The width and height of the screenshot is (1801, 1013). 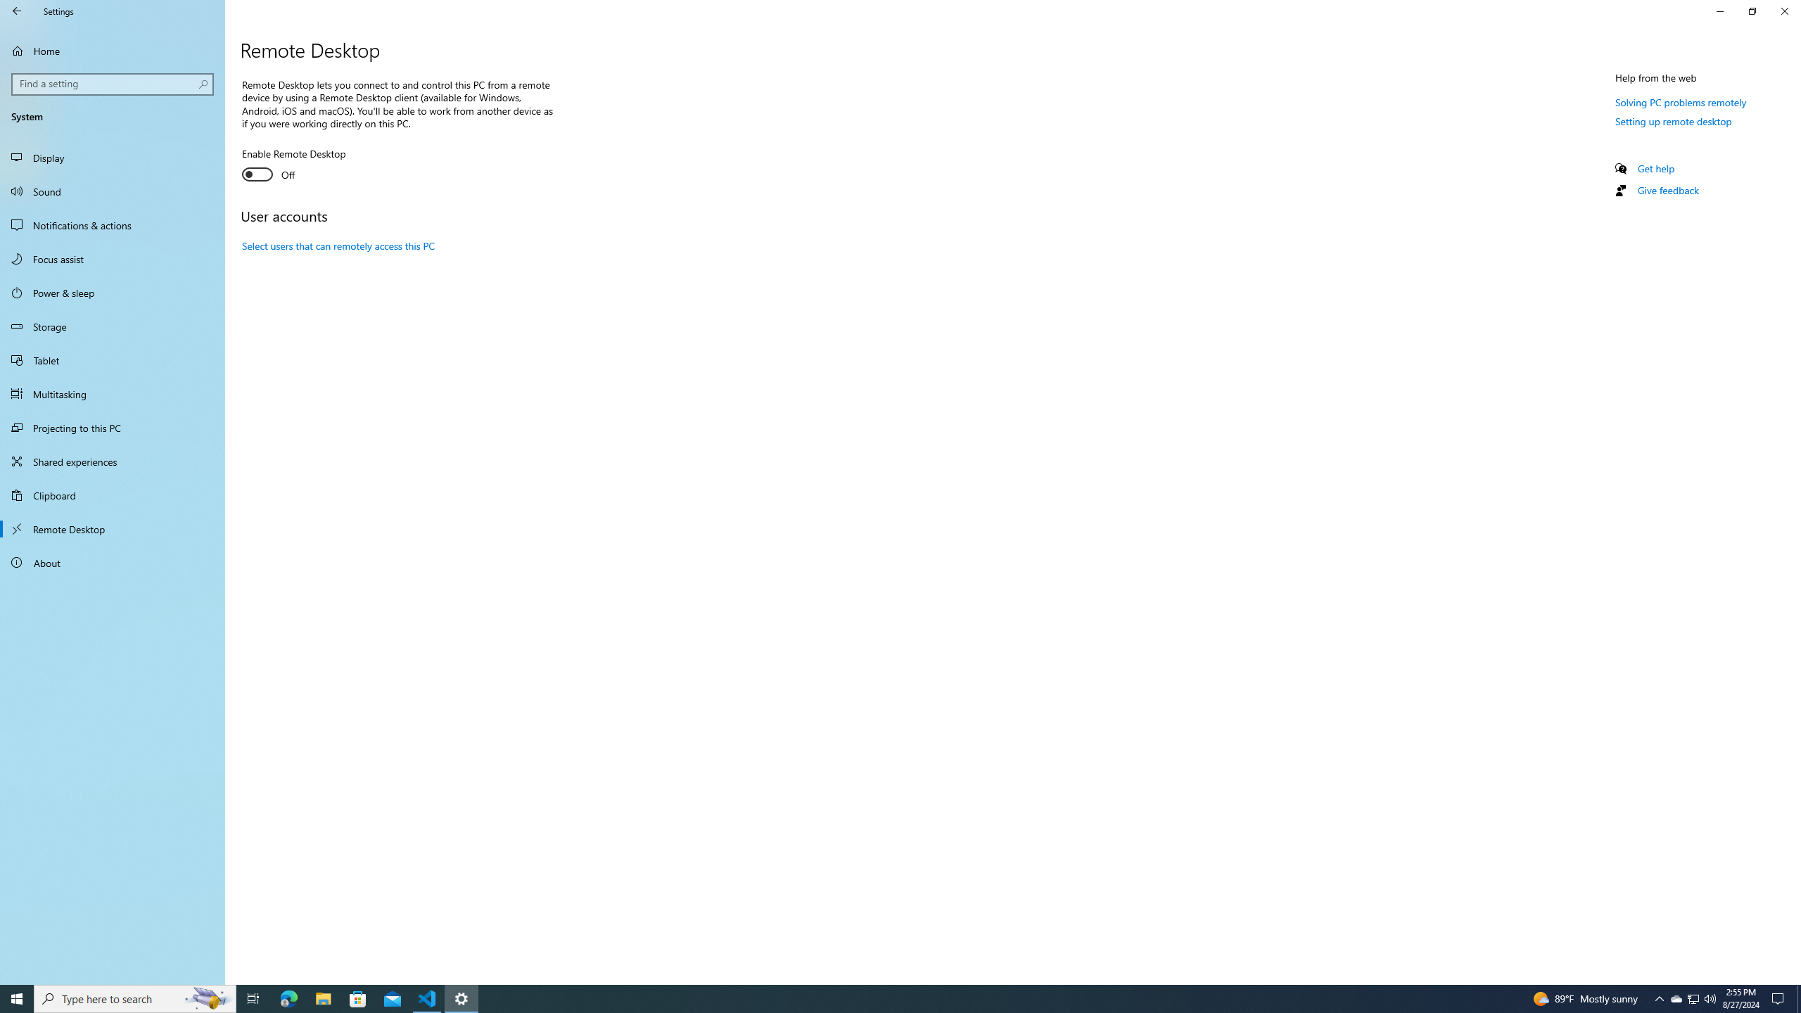 I want to click on Sound, so click(x=113, y=191).